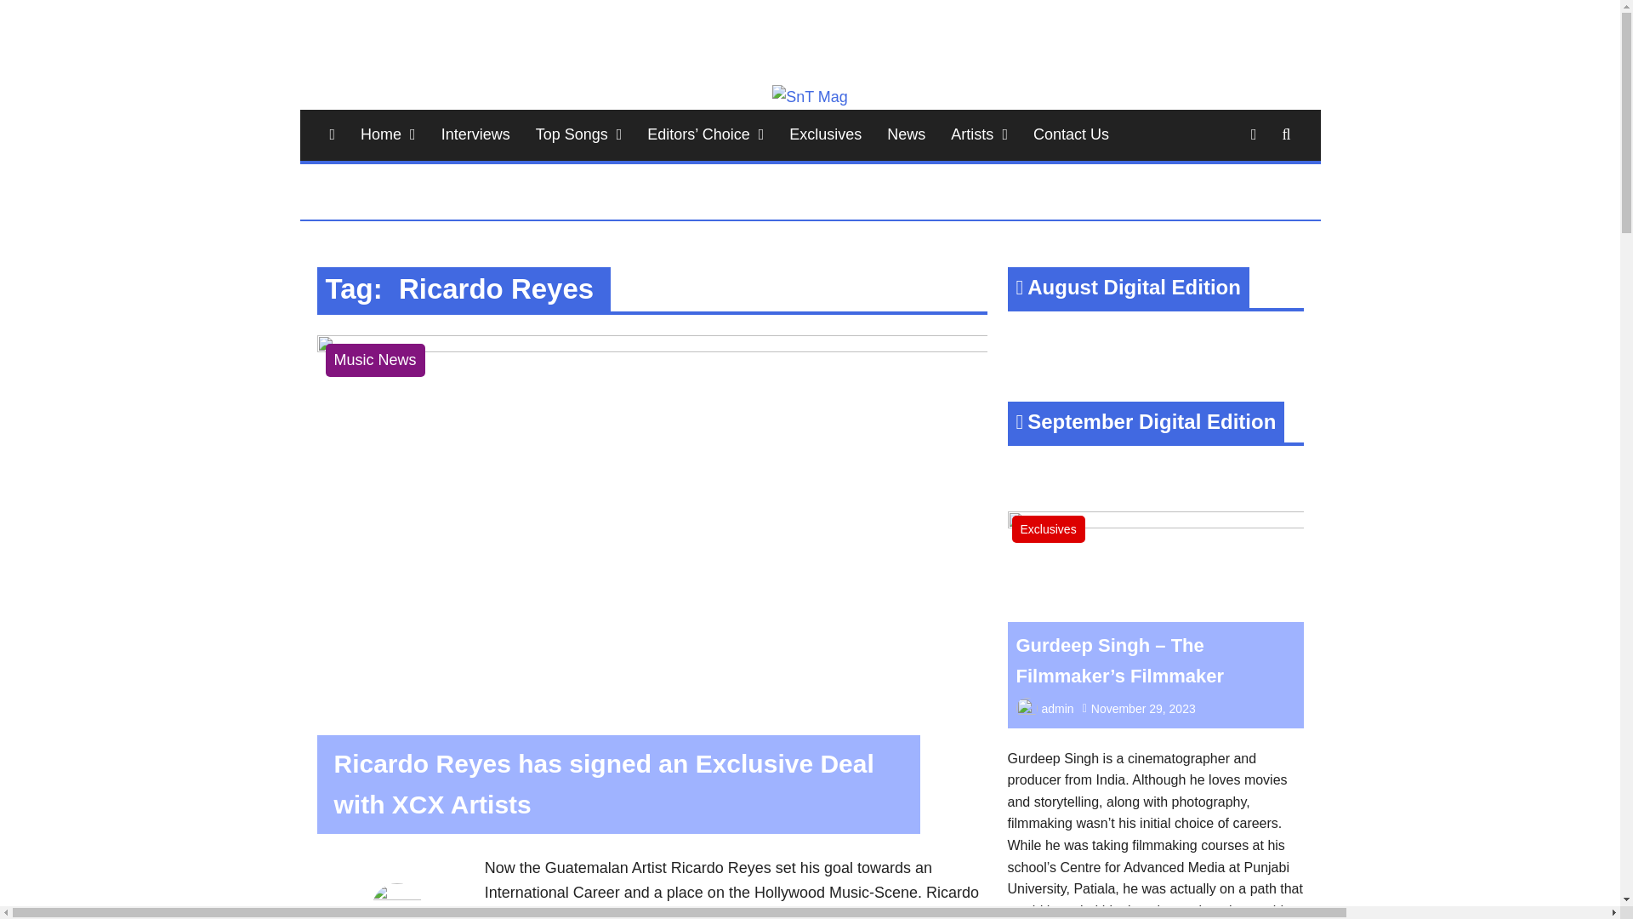  I want to click on Contact Us, so click(1072, 134).